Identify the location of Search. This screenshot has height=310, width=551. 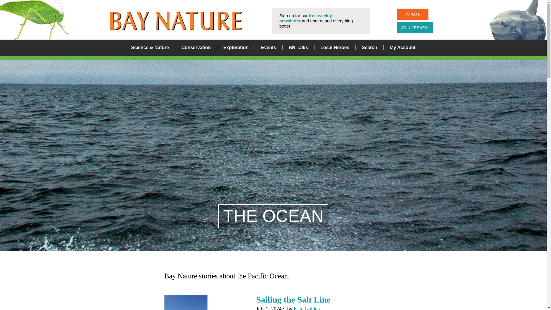
(333, 155).